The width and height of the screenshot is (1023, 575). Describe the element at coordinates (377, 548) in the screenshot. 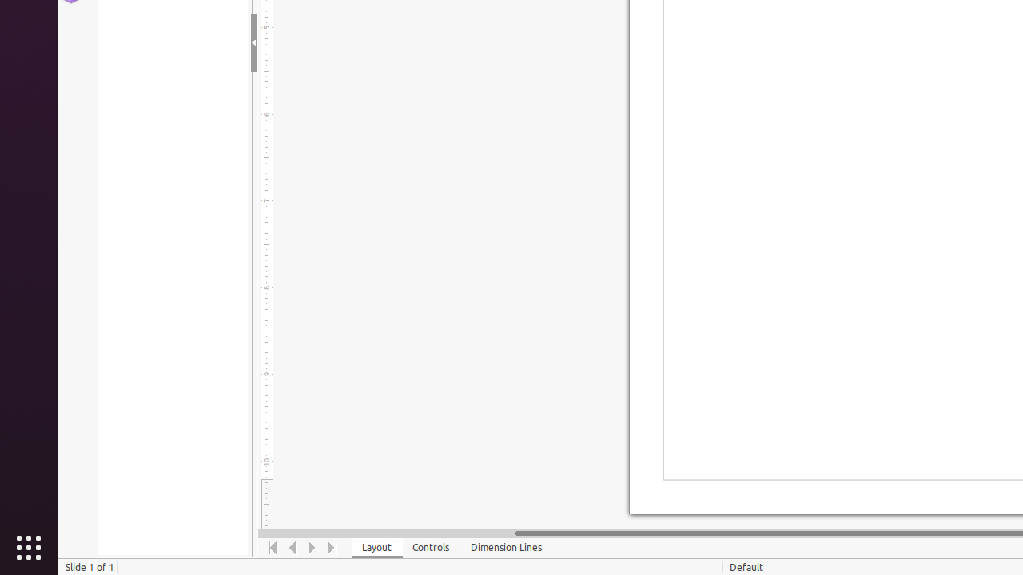

I see `Layout` at that location.